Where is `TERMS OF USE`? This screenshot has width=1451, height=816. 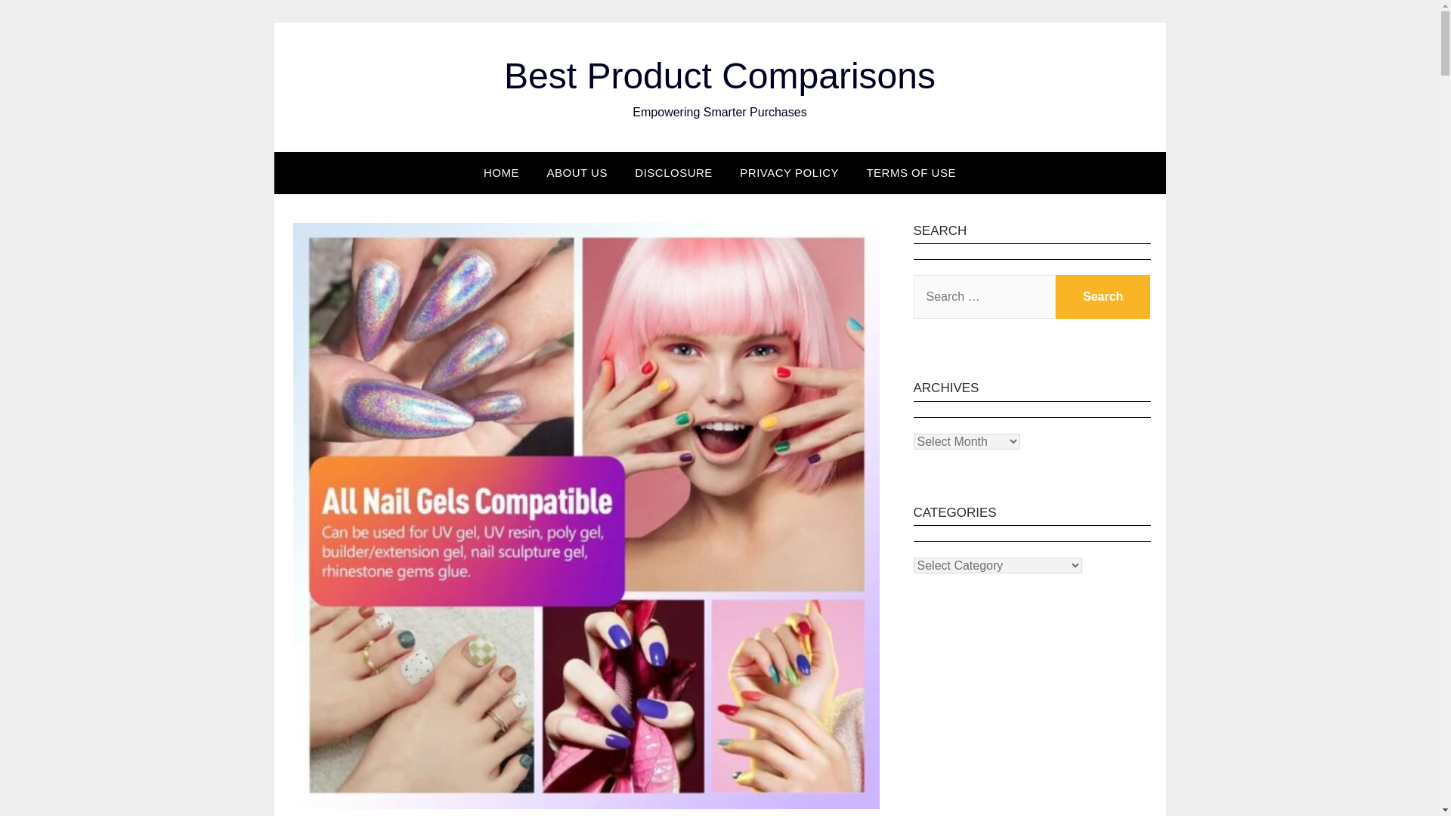
TERMS OF USE is located at coordinates (911, 172).